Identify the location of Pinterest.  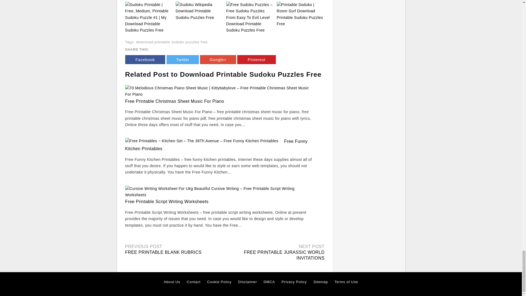
(256, 59).